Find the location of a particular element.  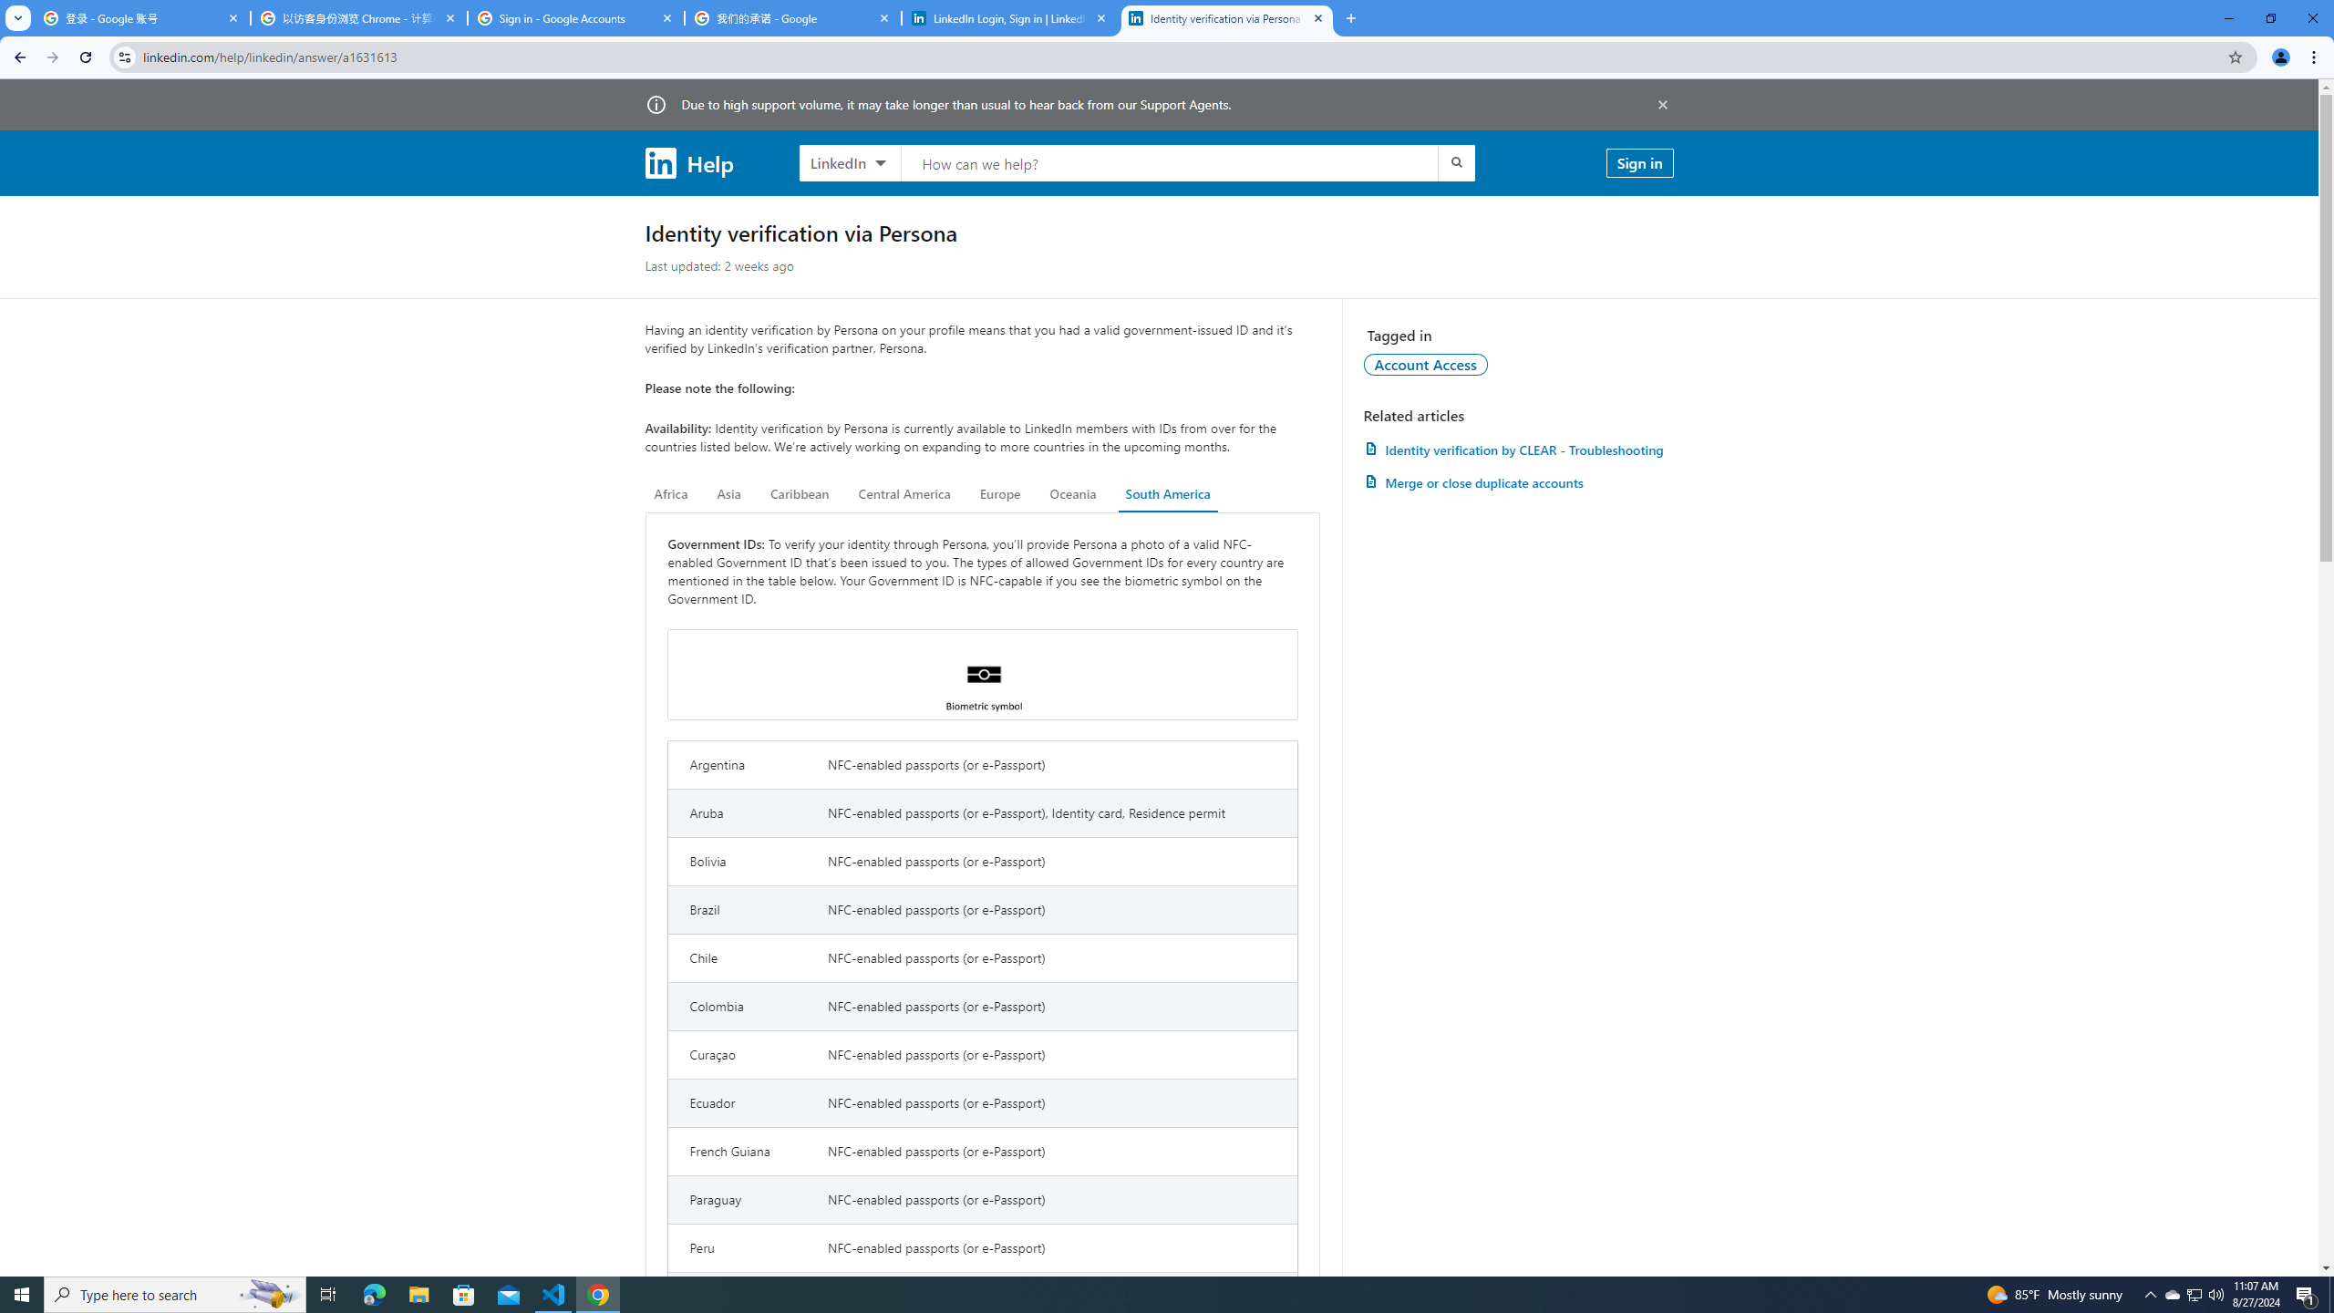

Asia is located at coordinates (729, 494).